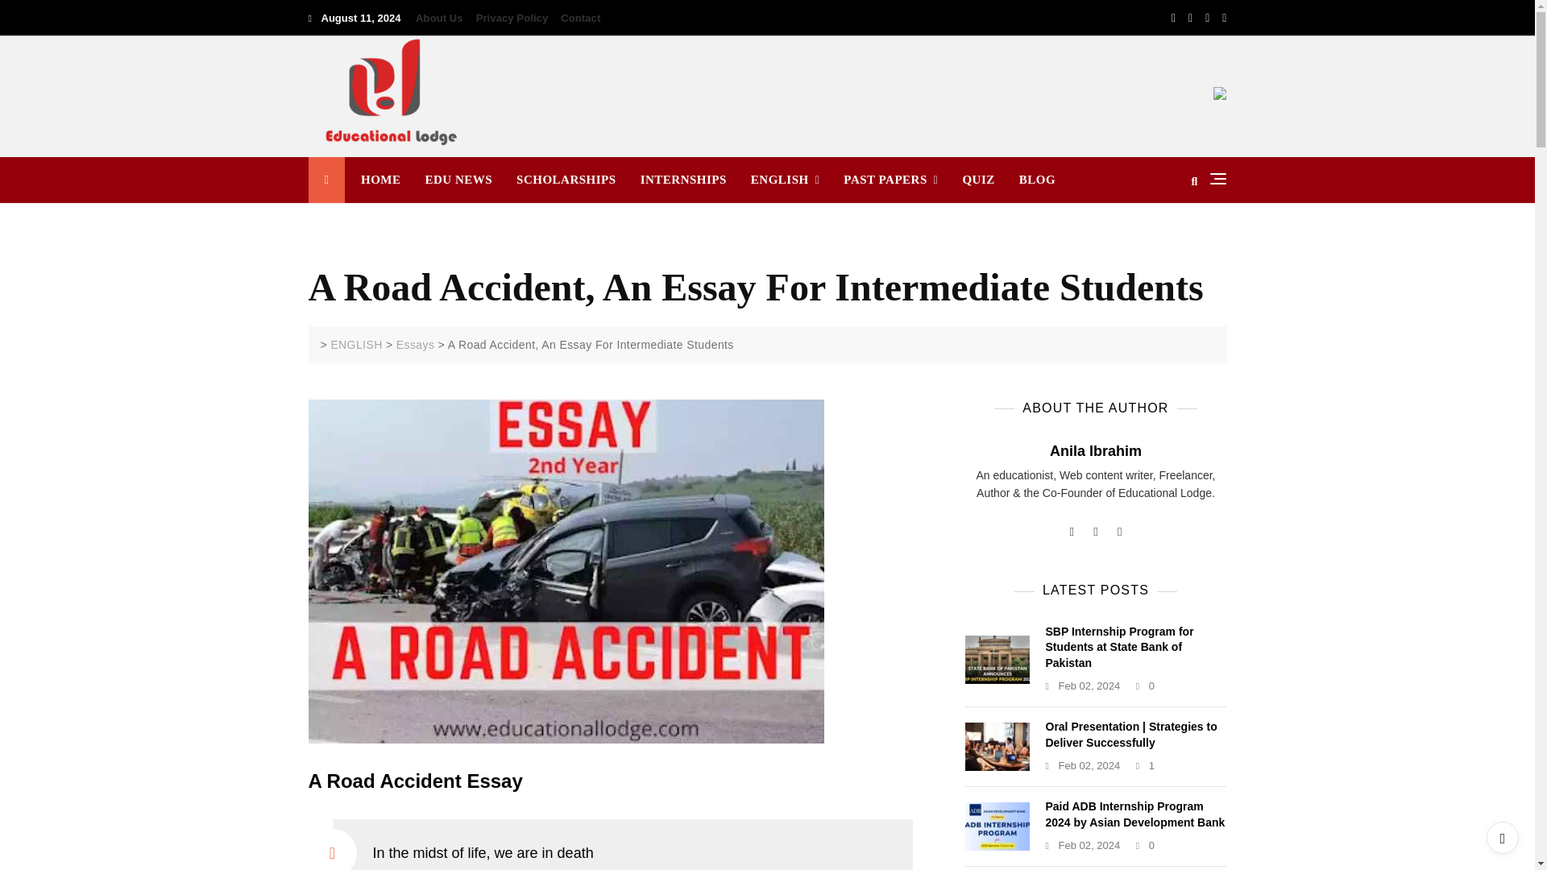 The image size is (1547, 870). What do you see at coordinates (577, 18) in the screenshot?
I see `Contact` at bounding box center [577, 18].